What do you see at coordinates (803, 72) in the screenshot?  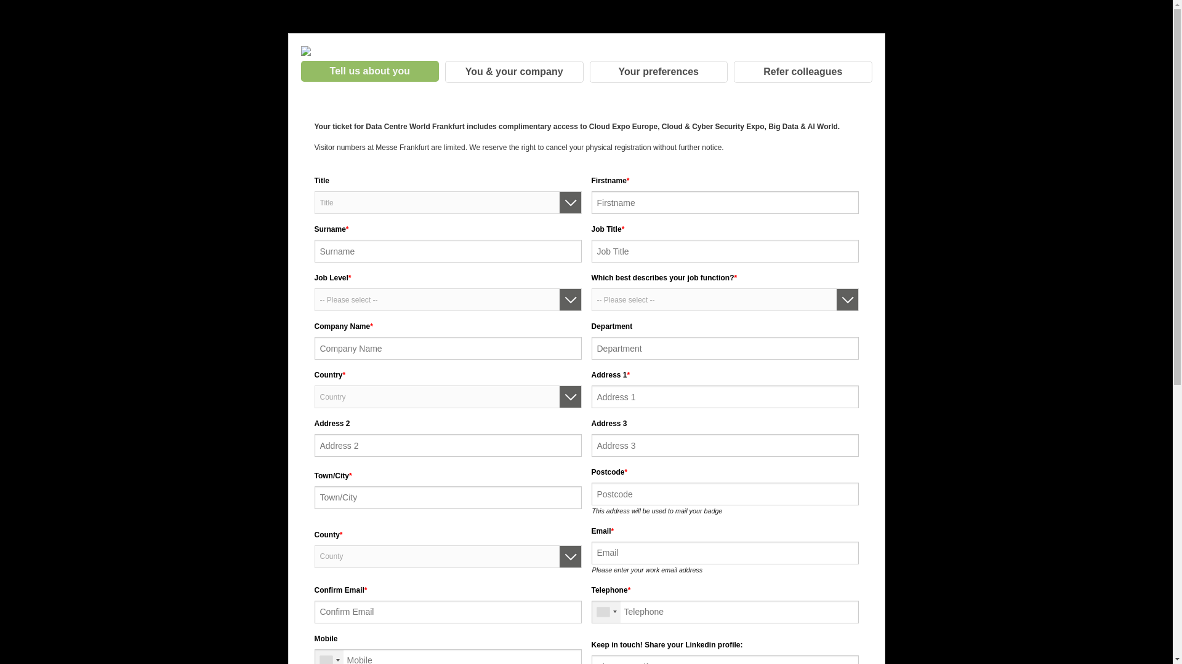 I see `Refer colleagues` at bounding box center [803, 72].